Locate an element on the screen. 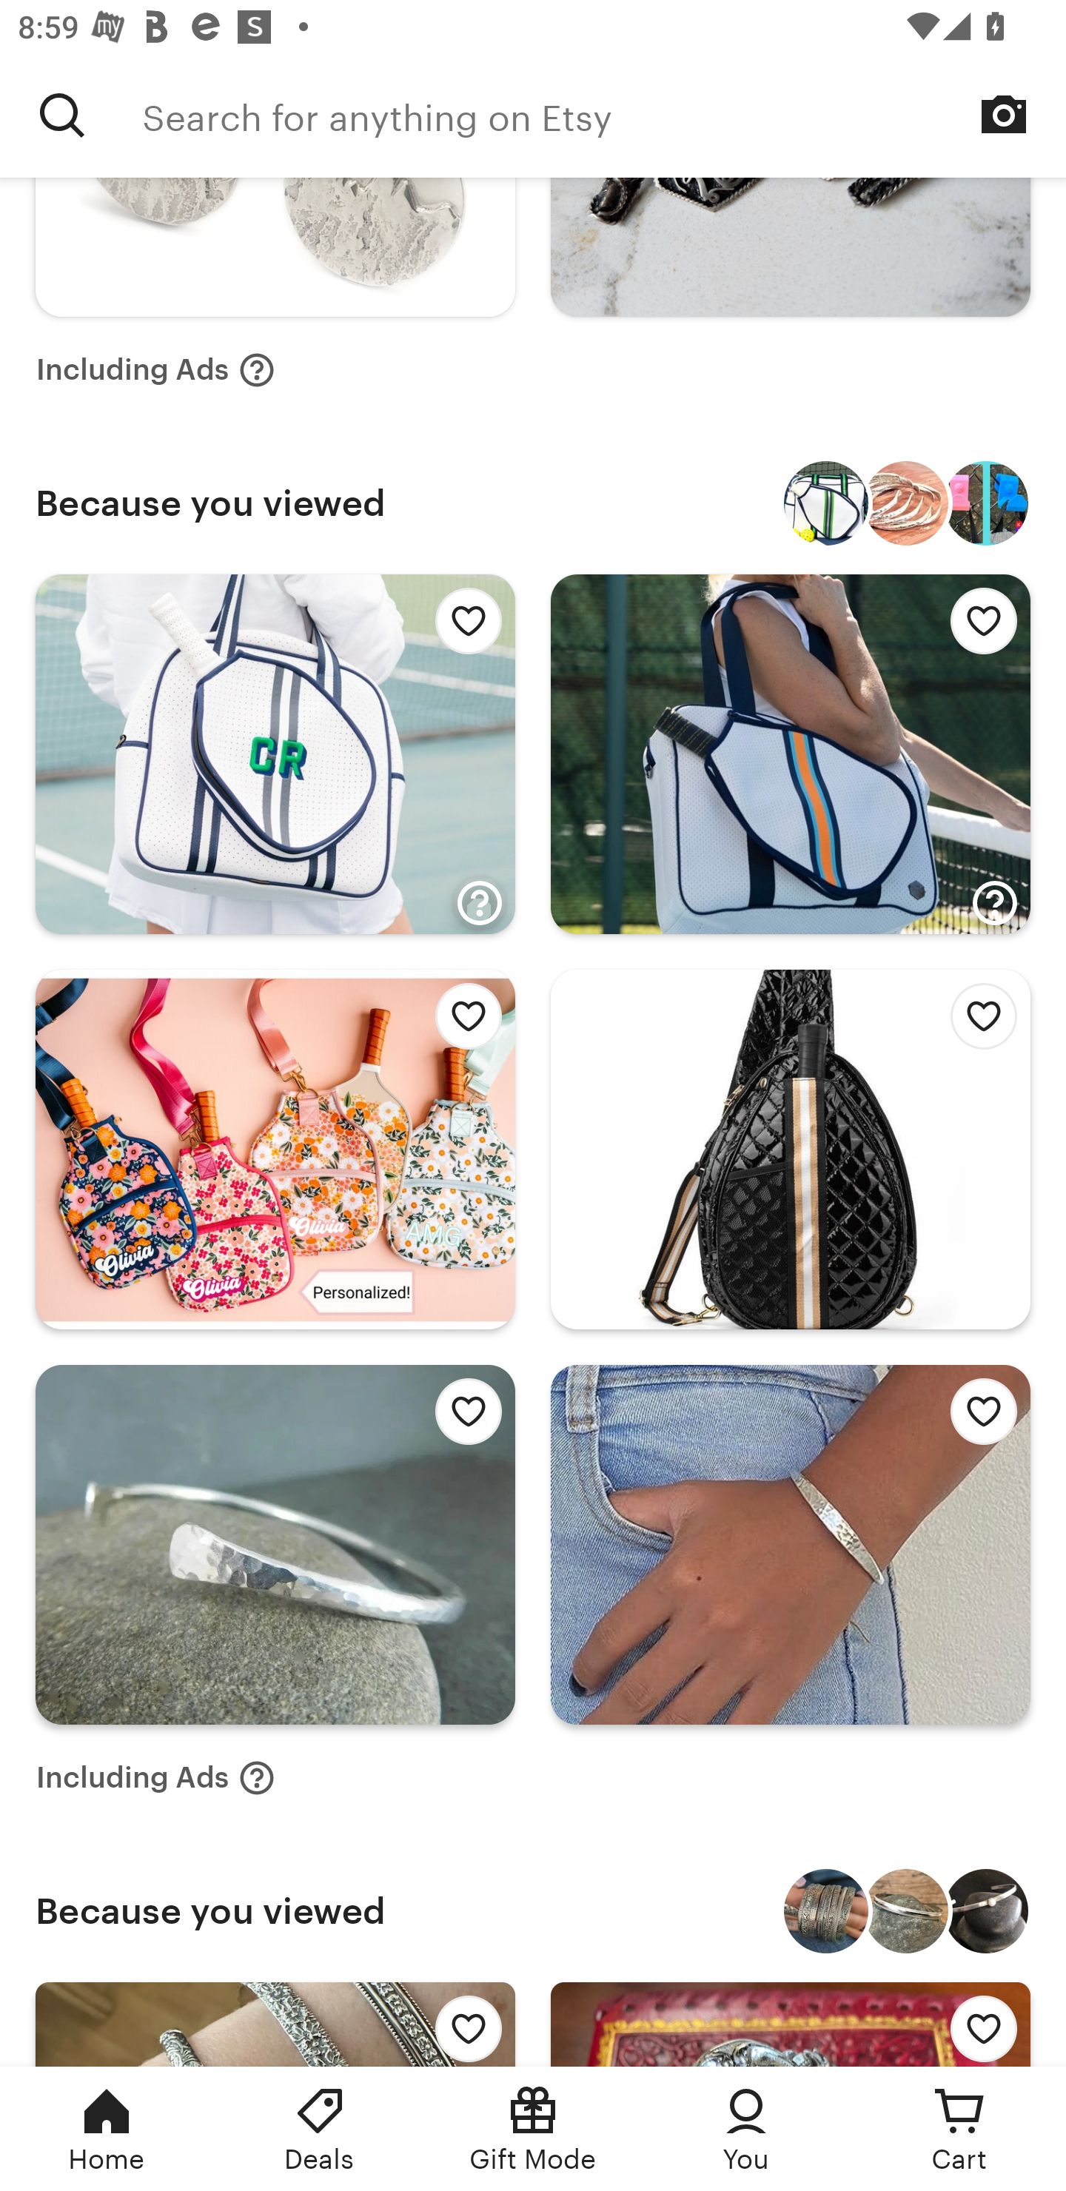  Including Ads is located at coordinates (155, 1778).